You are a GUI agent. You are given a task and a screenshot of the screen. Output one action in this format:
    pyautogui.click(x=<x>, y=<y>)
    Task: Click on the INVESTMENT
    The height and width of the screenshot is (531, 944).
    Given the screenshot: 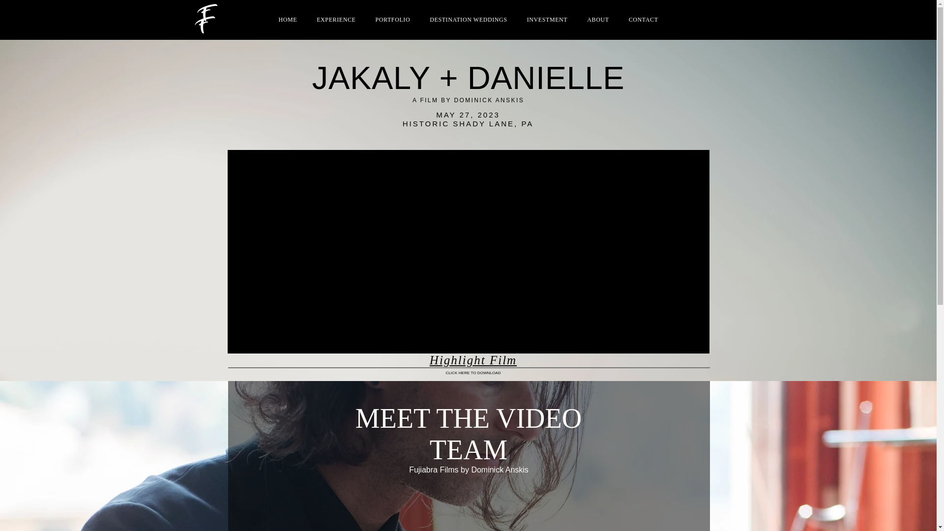 What is the action you would take?
    pyautogui.click(x=547, y=20)
    